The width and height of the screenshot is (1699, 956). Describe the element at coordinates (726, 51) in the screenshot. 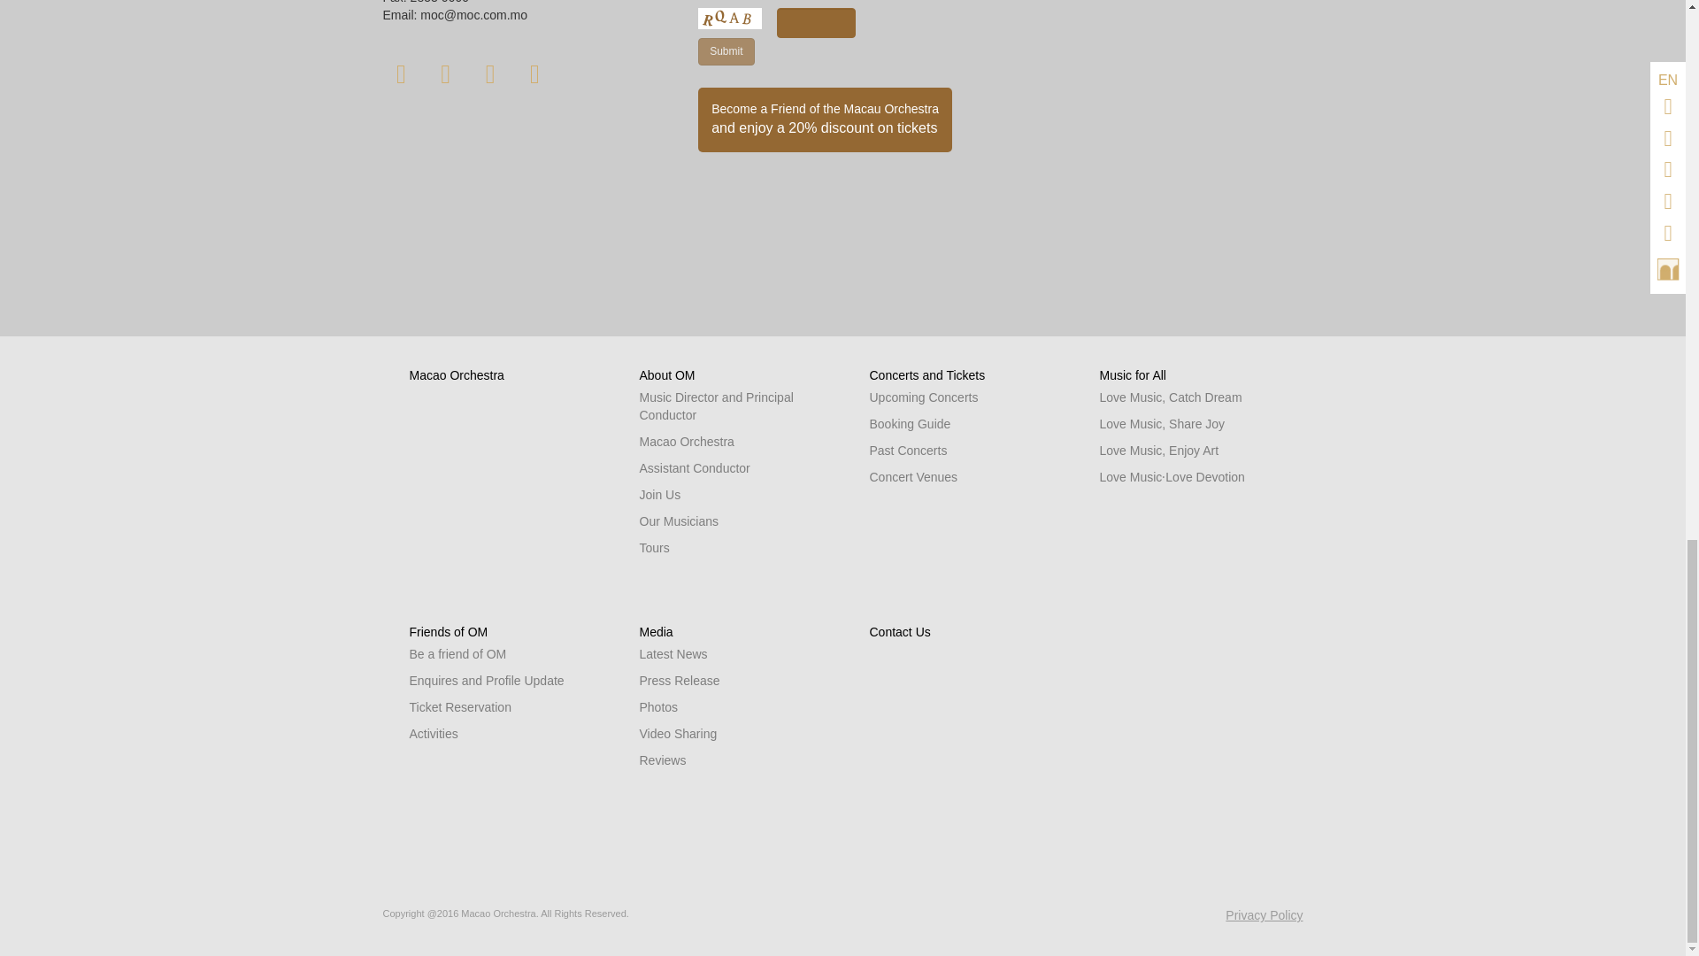

I see `Submit` at that location.